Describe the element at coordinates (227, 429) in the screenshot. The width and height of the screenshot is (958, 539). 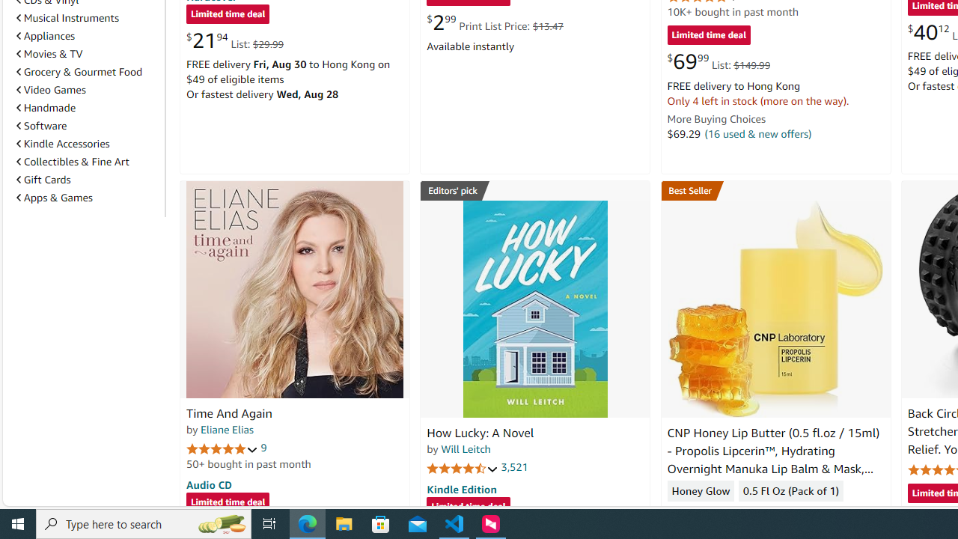
I see `Eliane Elias` at that location.